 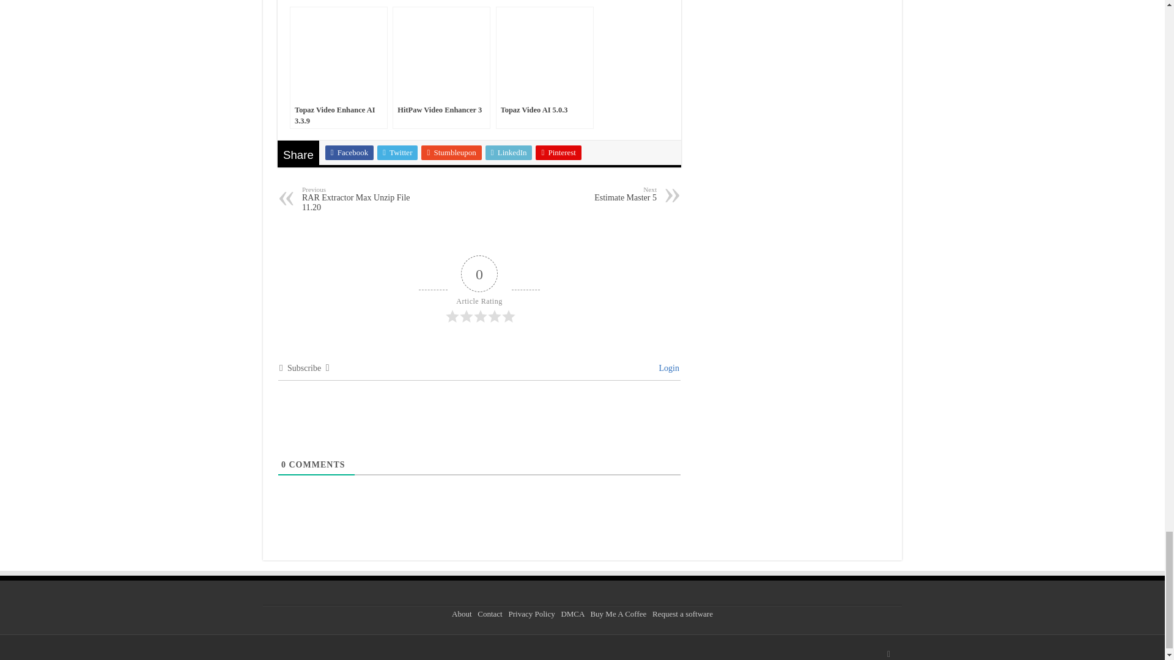 What do you see at coordinates (558, 153) in the screenshot?
I see `Pinterest` at bounding box center [558, 153].